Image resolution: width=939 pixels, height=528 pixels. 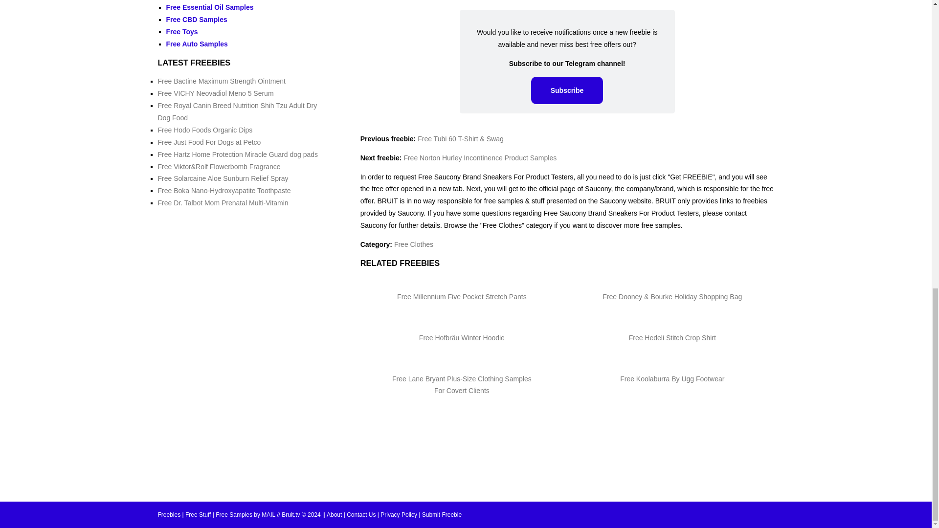 What do you see at coordinates (414, 244) in the screenshot?
I see `Free Clothes` at bounding box center [414, 244].